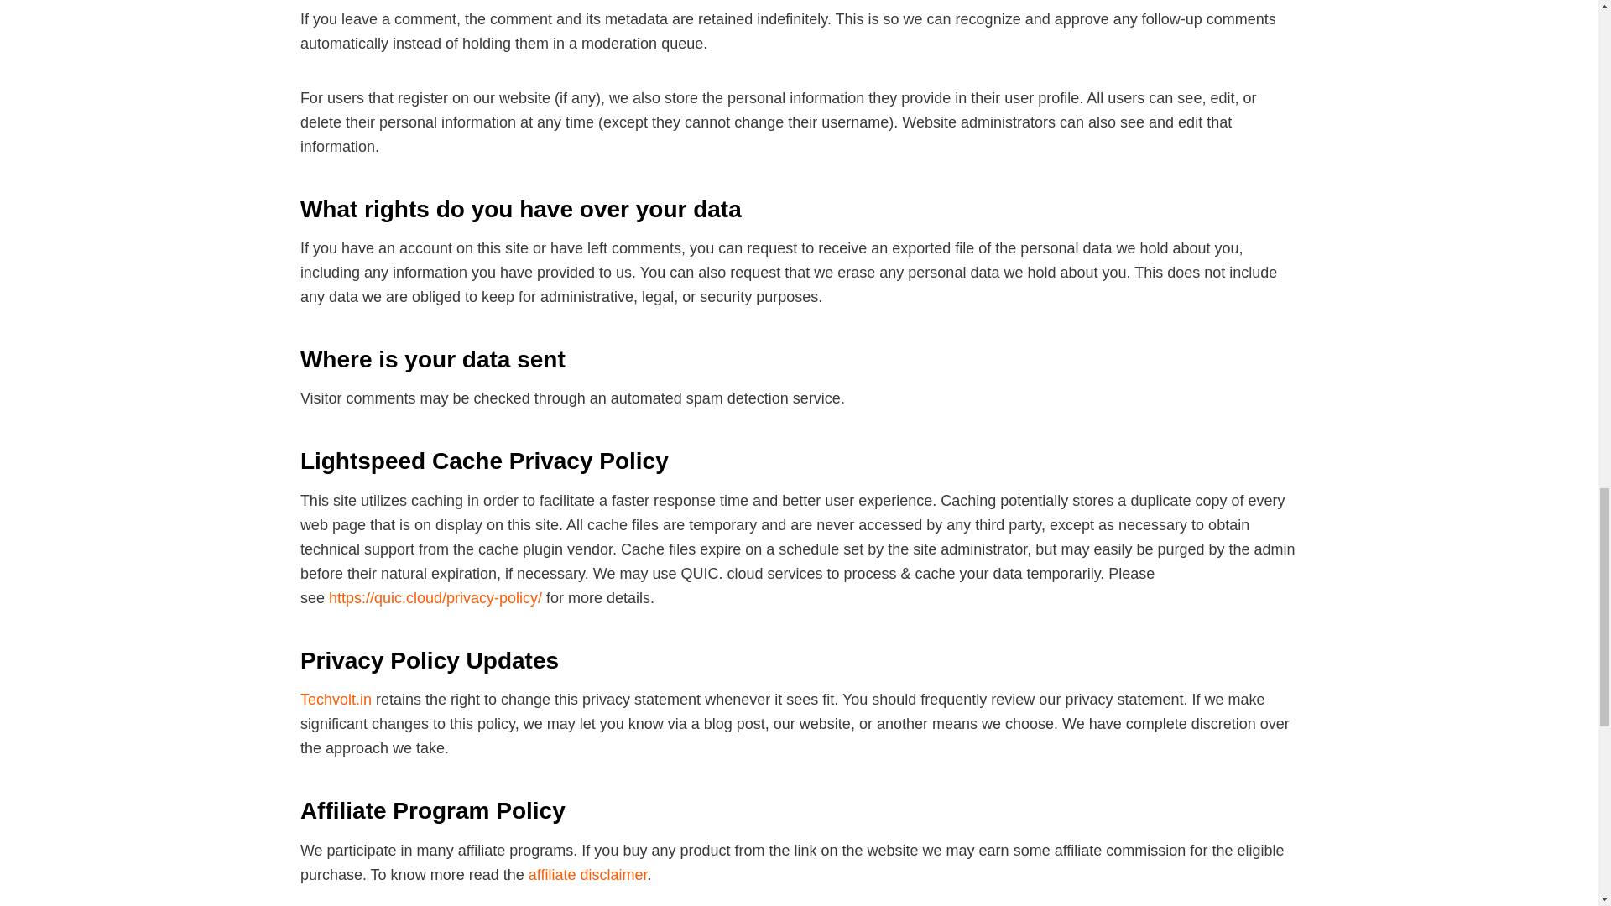 The width and height of the screenshot is (1611, 906). What do you see at coordinates (587, 874) in the screenshot?
I see `affiliate disclaimer` at bounding box center [587, 874].